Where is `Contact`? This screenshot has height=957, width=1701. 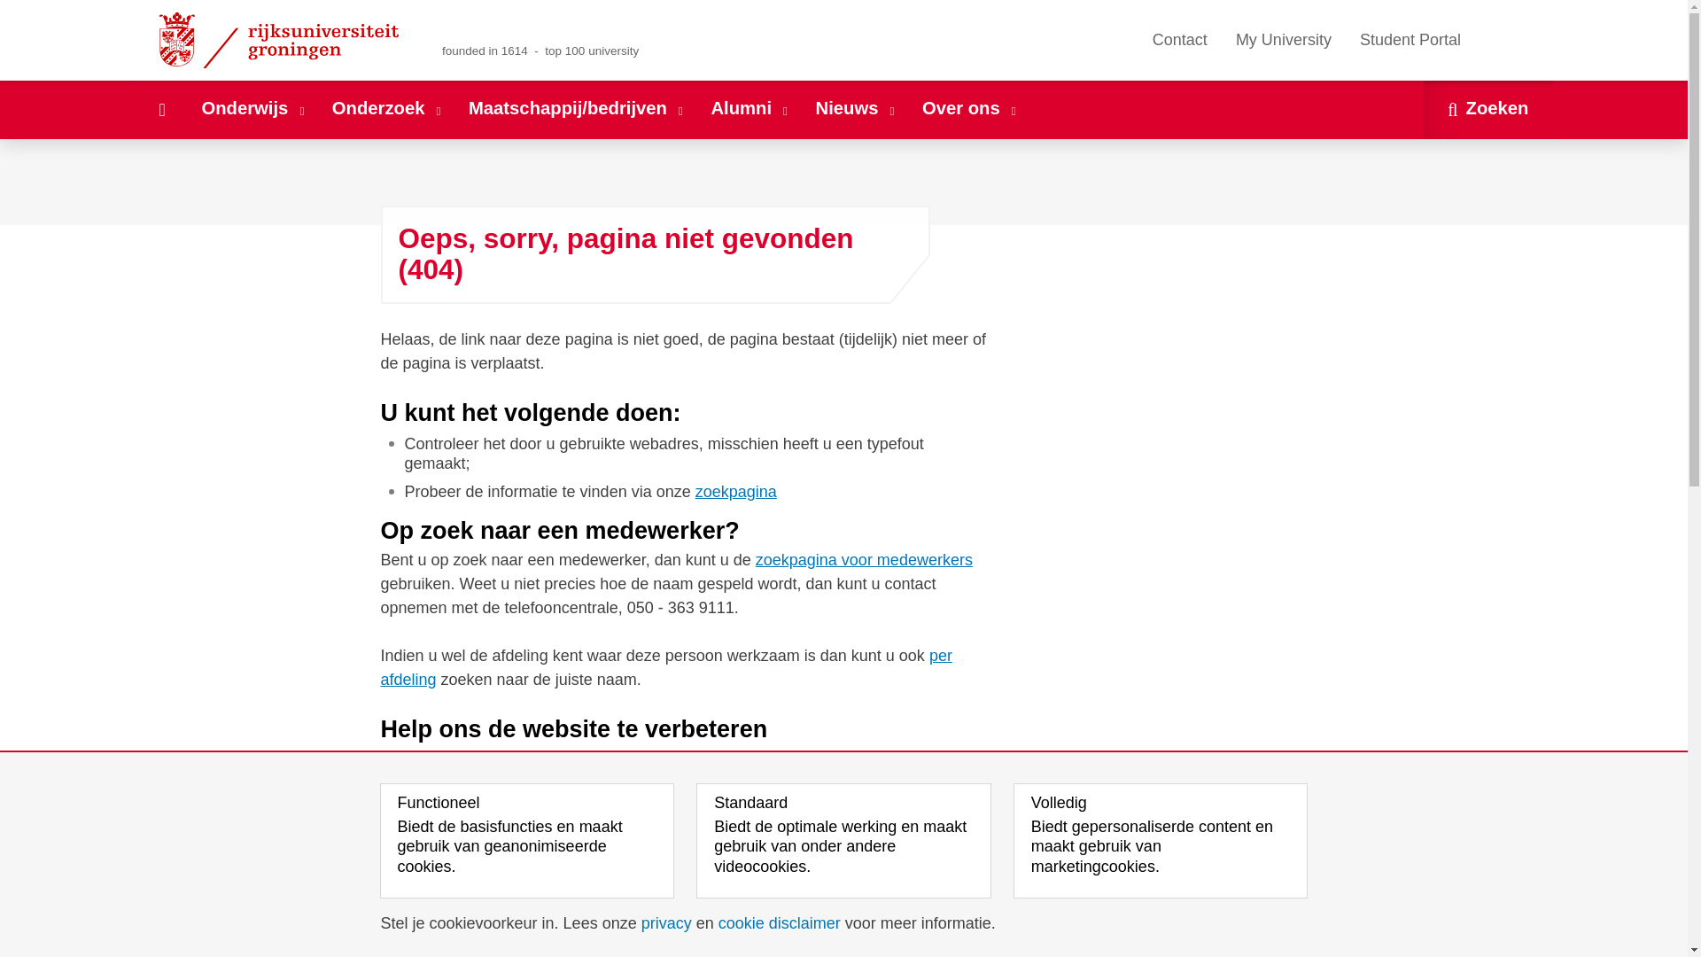 Contact is located at coordinates (1179, 40).